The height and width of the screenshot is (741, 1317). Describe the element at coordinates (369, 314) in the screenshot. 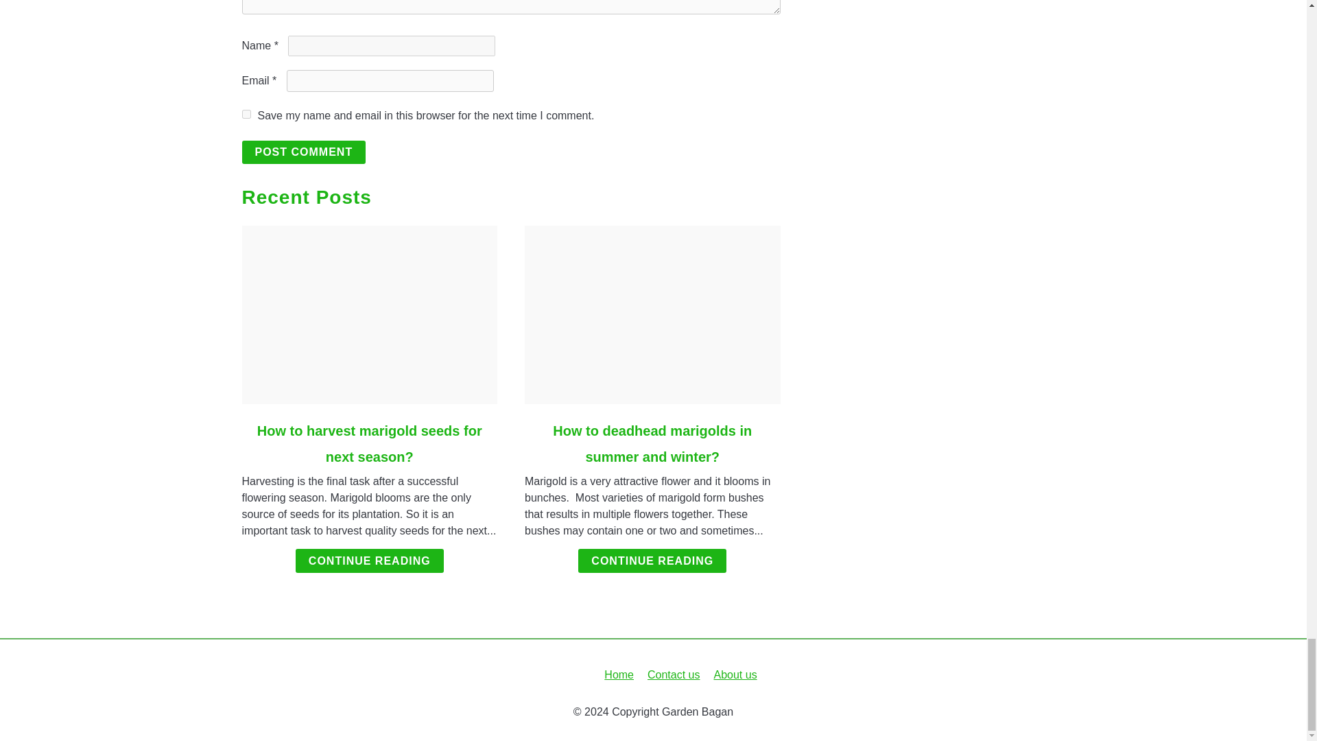

I see `link to How to harvest marigold seeds for next season?` at that location.